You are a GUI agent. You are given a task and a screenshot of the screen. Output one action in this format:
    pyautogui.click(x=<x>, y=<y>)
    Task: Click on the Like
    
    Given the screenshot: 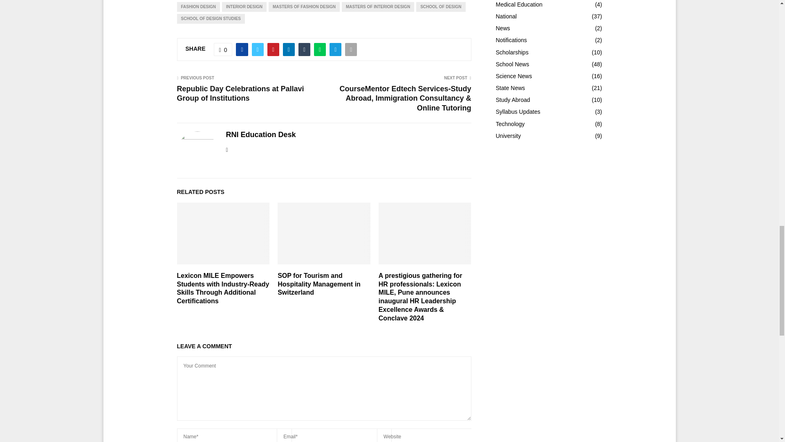 What is the action you would take?
    pyautogui.click(x=223, y=49)
    